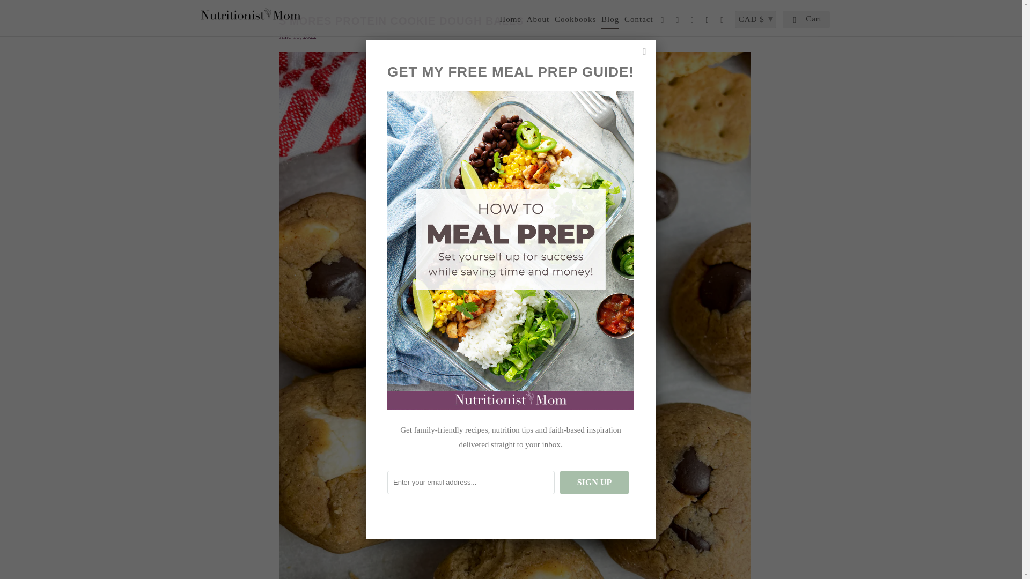 The height and width of the screenshot is (579, 1030). I want to click on Sign Up, so click(594, 482).